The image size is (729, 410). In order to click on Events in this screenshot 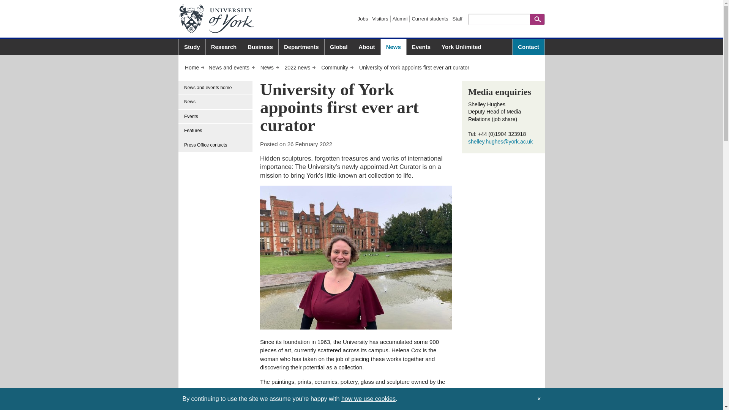, I will do `click(421, 46)`.